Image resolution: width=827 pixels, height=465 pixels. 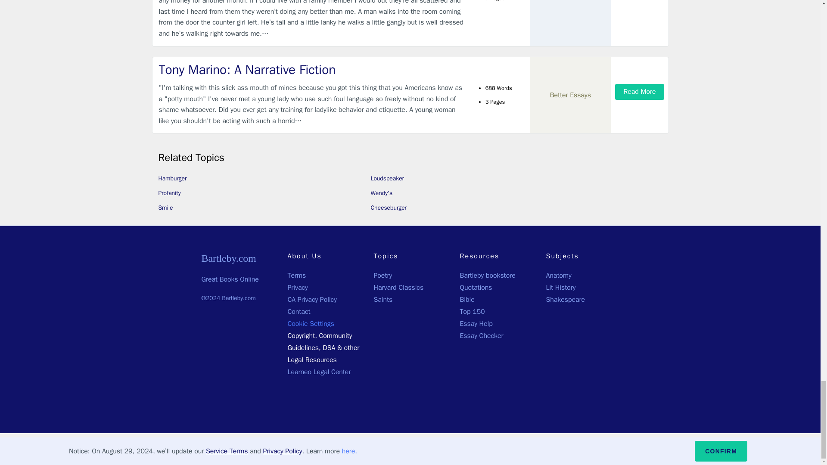 I want to click on Cheeseburger, so click(x=389, y=208).